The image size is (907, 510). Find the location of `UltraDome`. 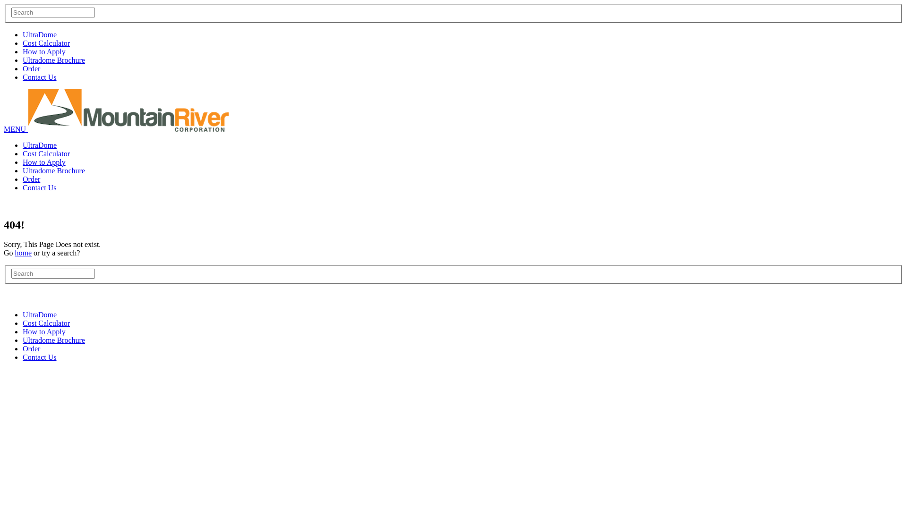

UltraDome is located at coordinates (40, 145).